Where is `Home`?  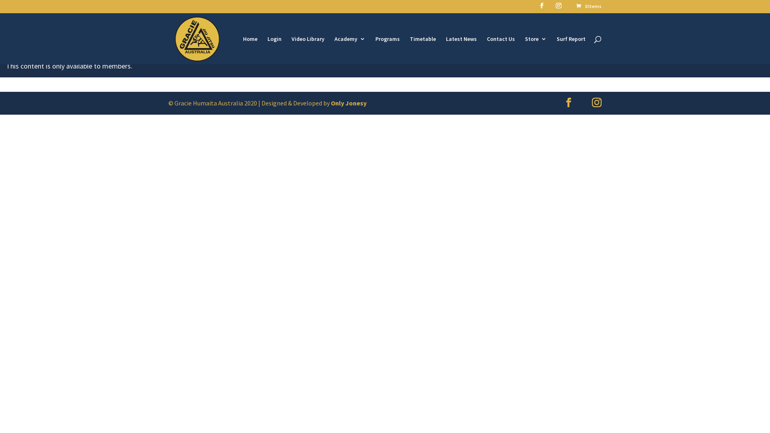
Home is located at coordinates (250, 51).